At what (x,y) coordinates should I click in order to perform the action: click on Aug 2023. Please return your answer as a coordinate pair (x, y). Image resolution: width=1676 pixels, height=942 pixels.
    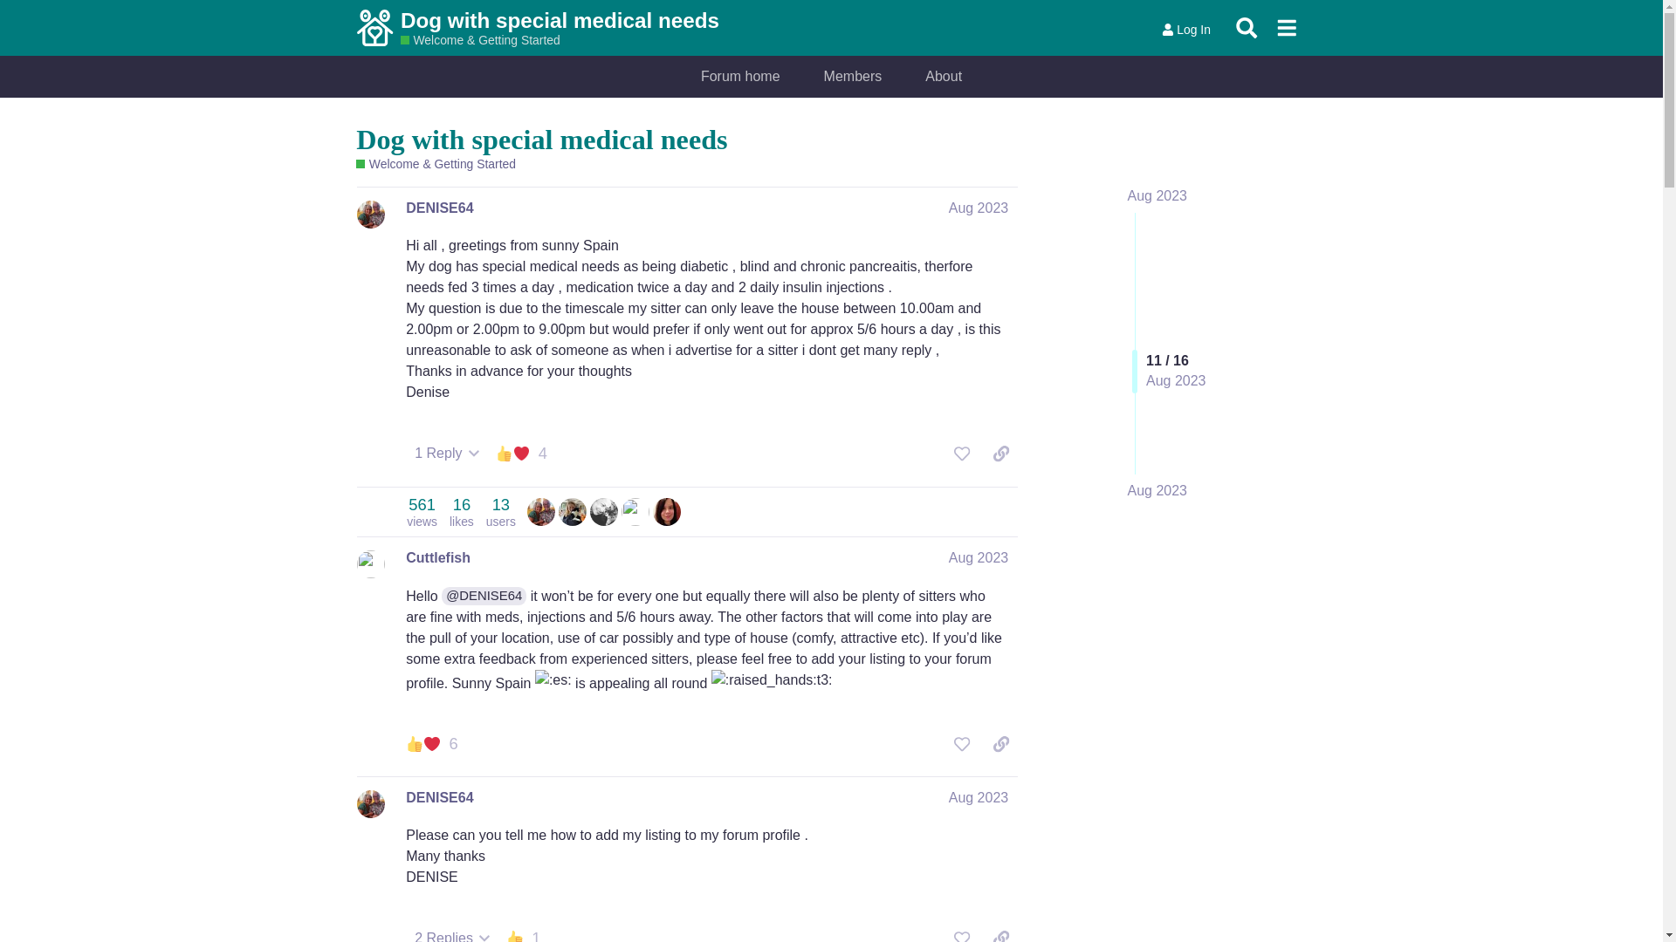
    Looking at the image, I should click on (1157, 195).